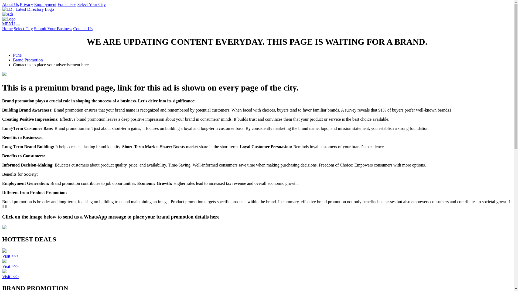 This screenshot has height=291, width=518. I want to click on About Us, so click(10, 4).